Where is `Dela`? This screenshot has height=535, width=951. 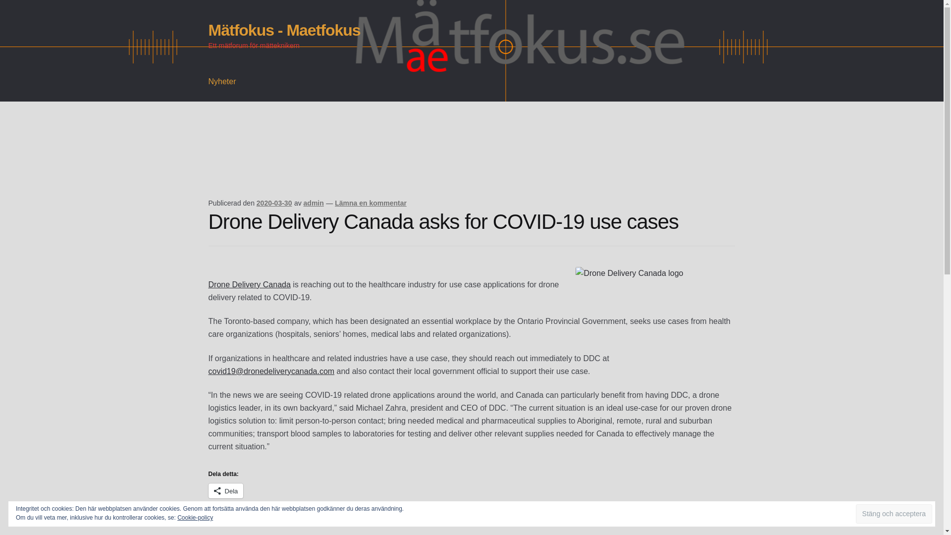 Dela is located at coordinates (226, 490).